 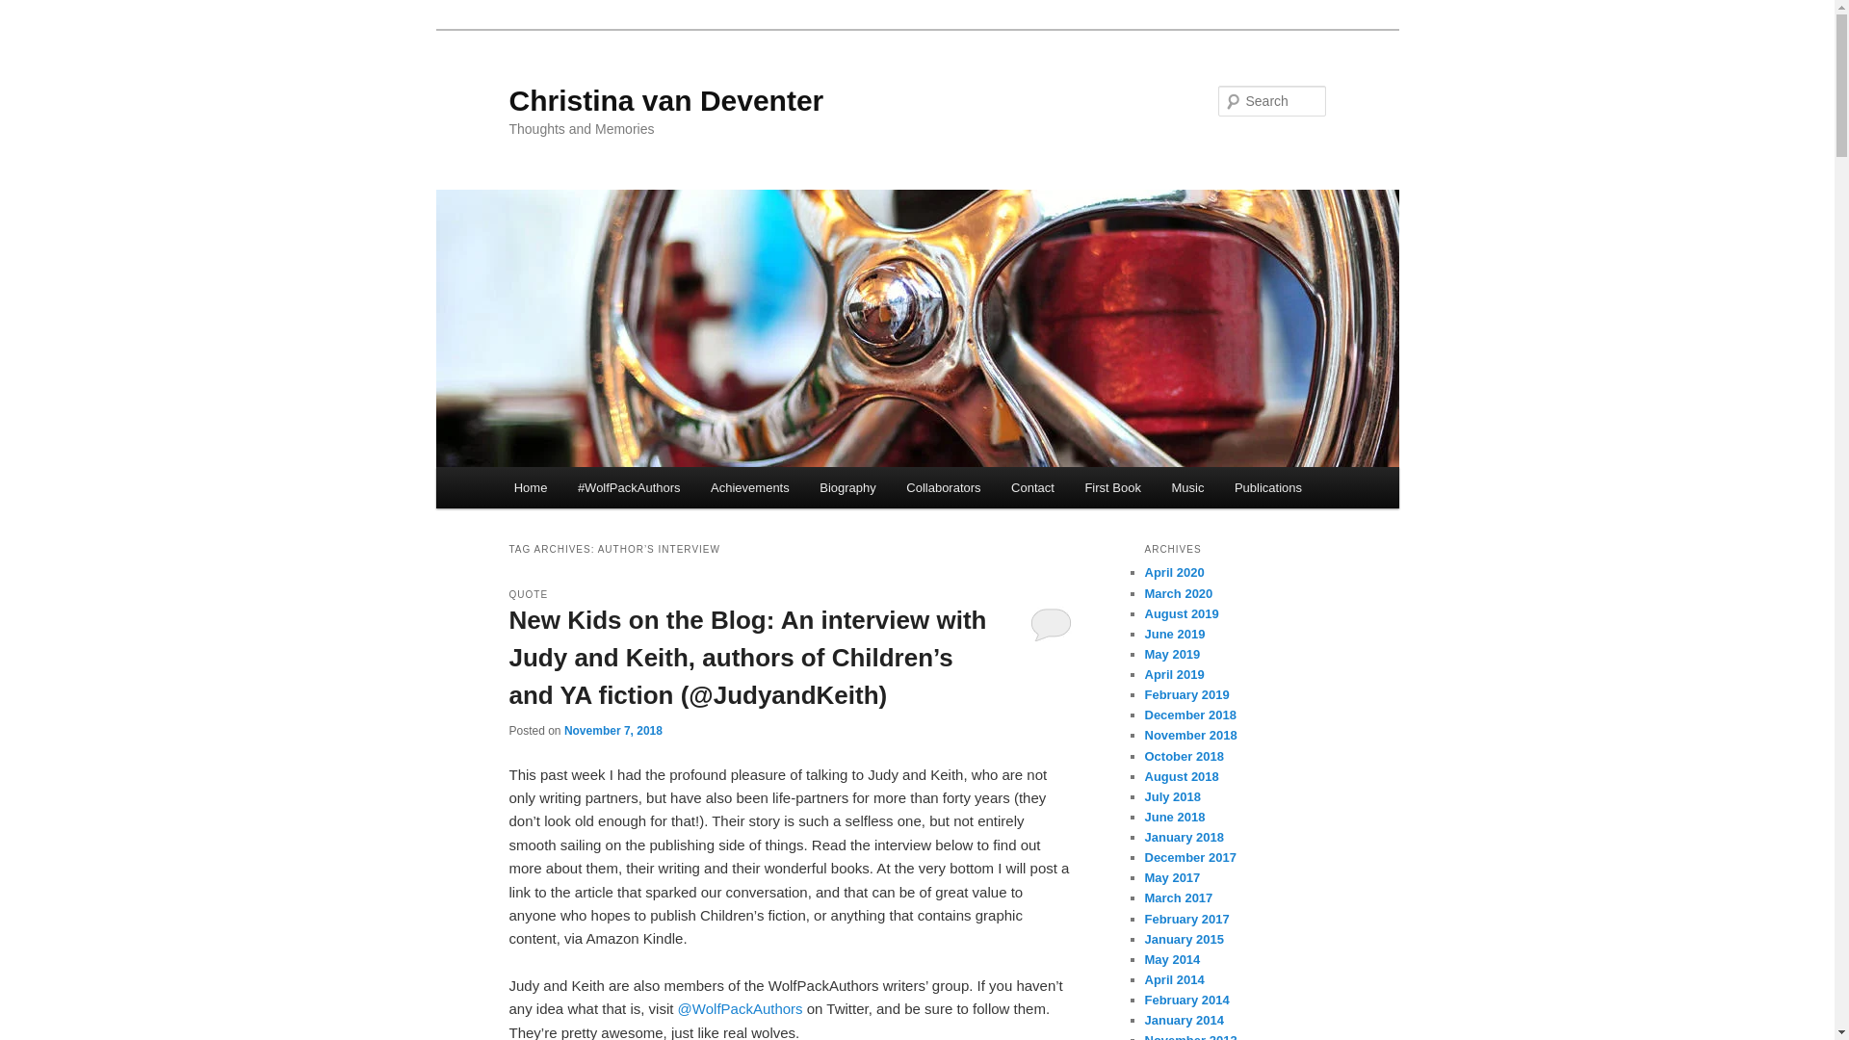 I want to click on Publications, so click(x=1267, y=487).